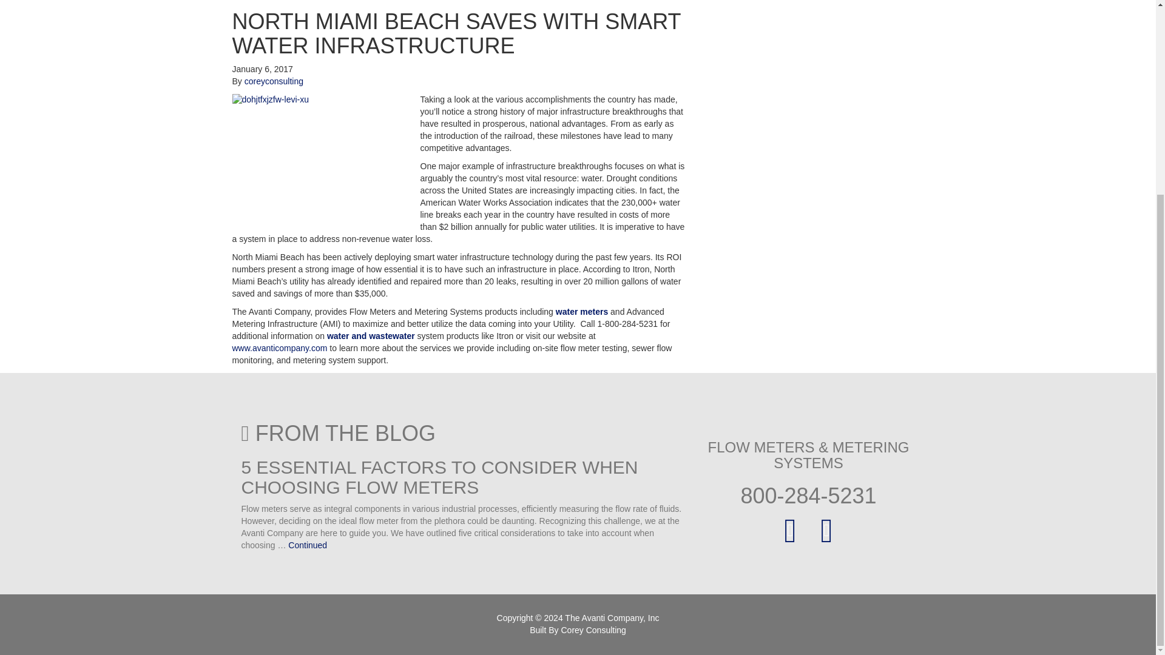  What do you see at coordinates (274, 81) in the screenshot?
I see `coreyconsulting` at bounding box center [274, 81].